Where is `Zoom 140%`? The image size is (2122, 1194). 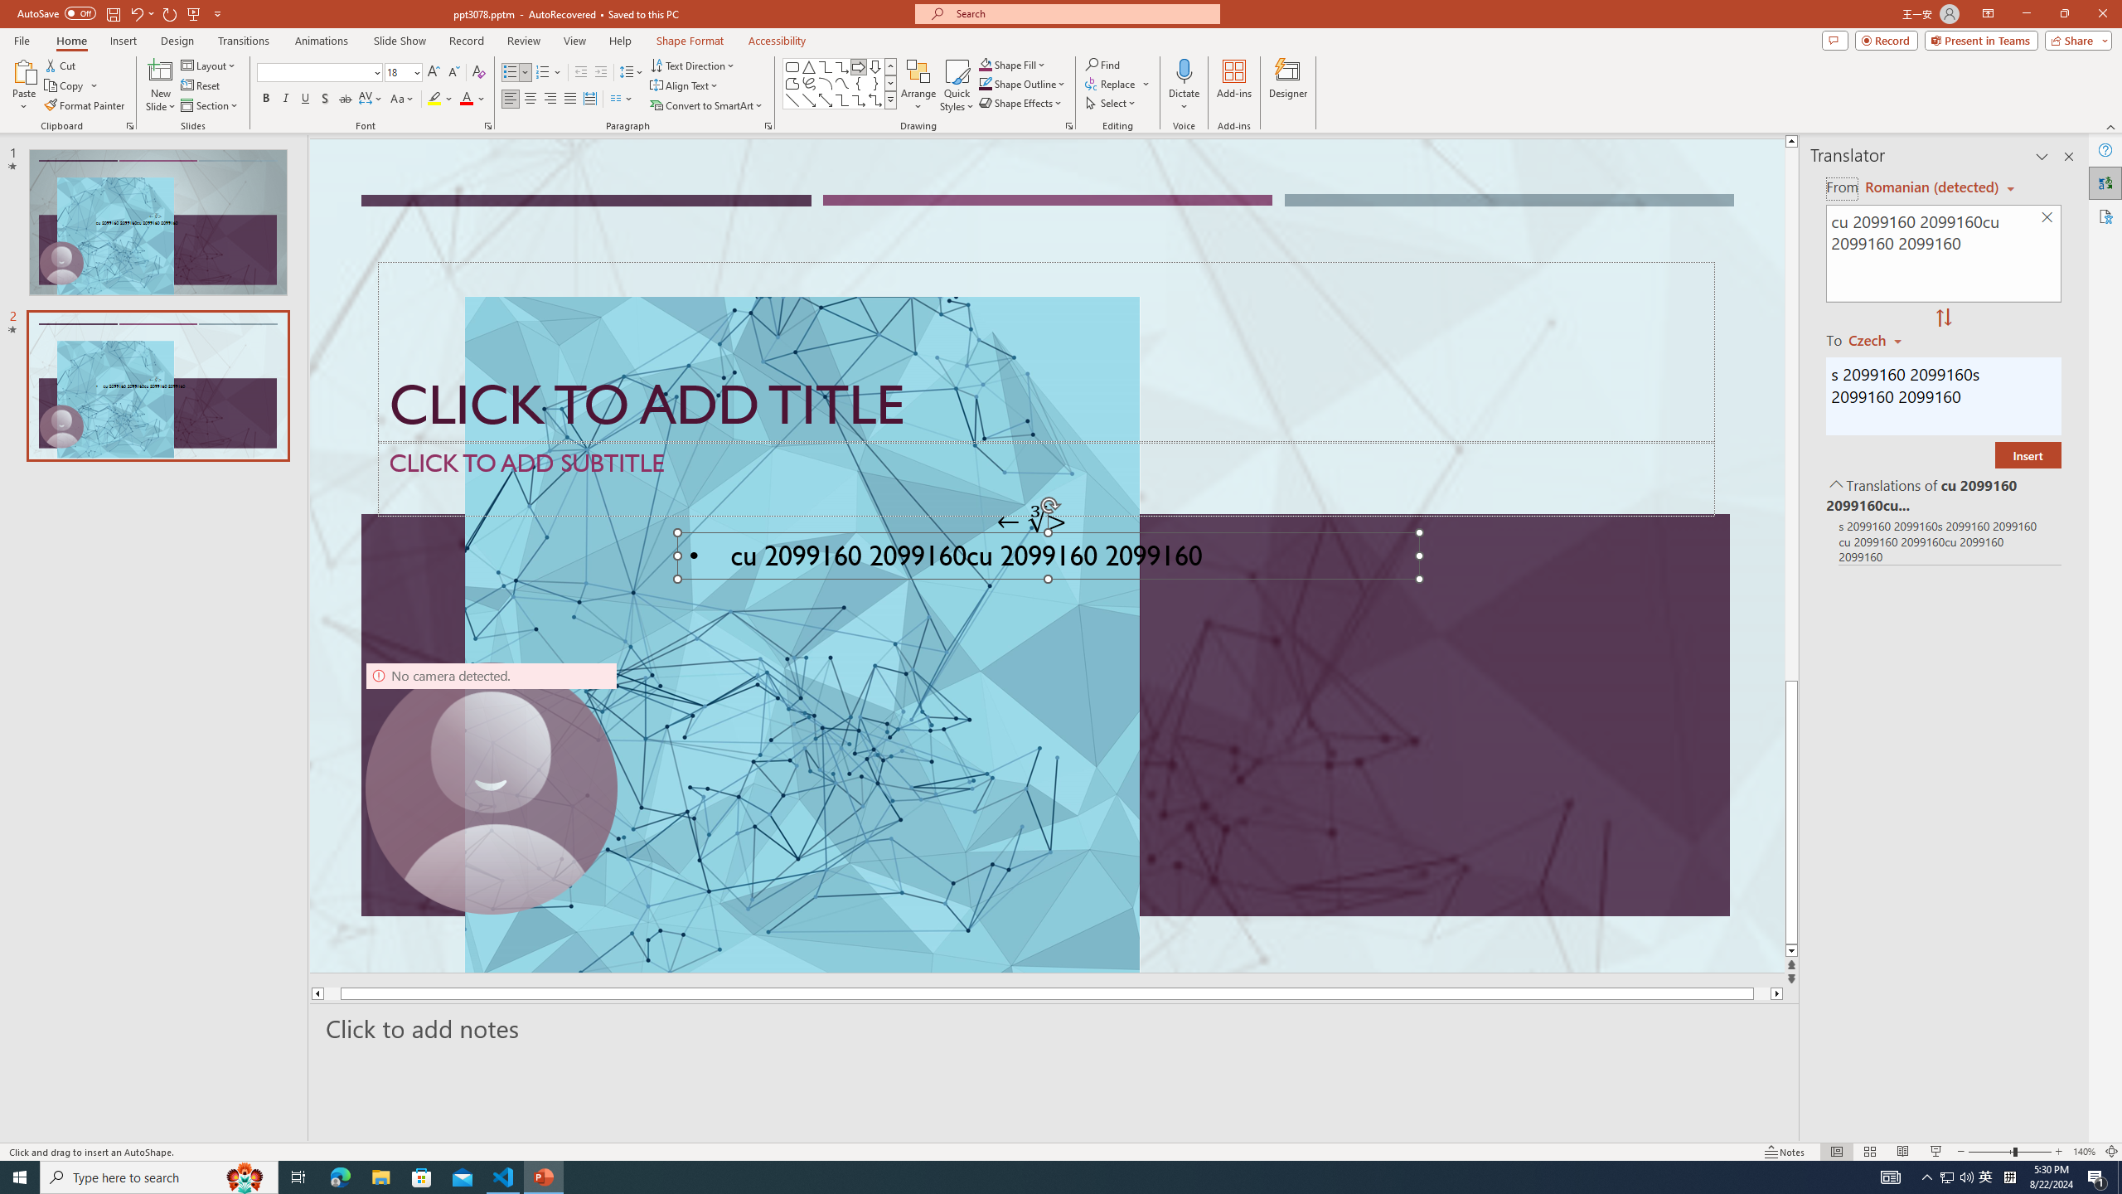 Zoom 140% is located at coordinates (2084, 1152).